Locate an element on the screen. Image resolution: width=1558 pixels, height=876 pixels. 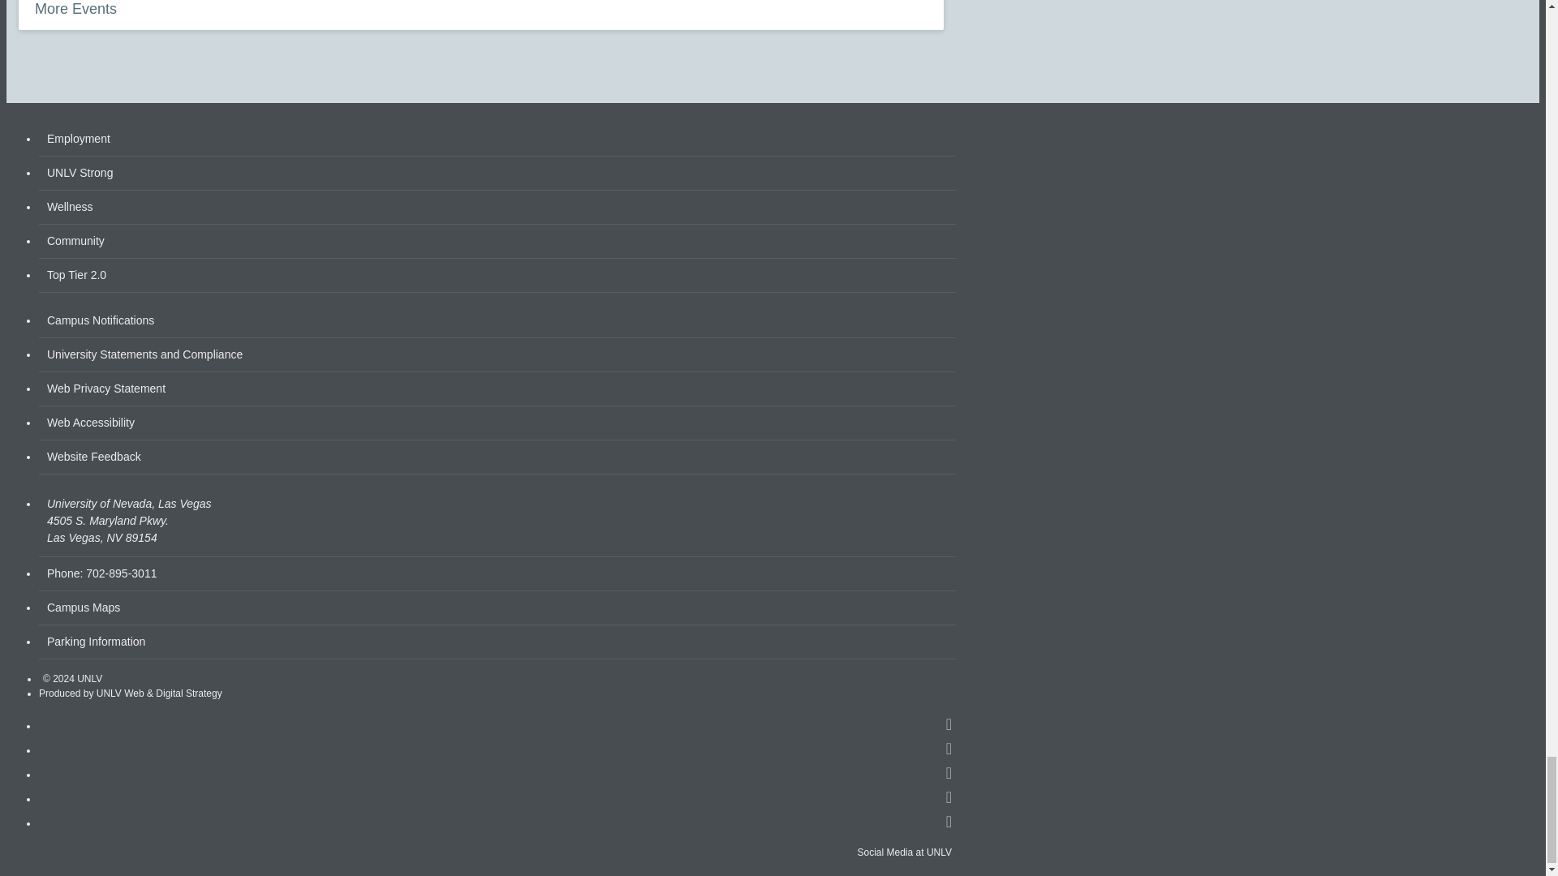
View Campus Map is located at coordinates (497, 521).